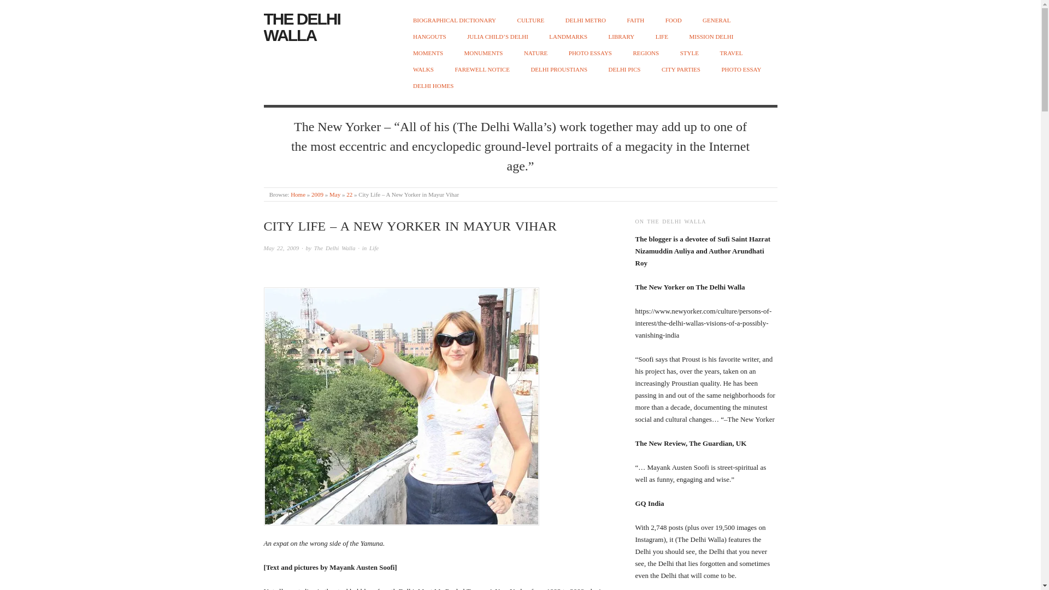 The width and height of the screenshot is (1049, 590). What do you see at coordinates (559, 69) in the screenshot?
I see `DELHI PROUSTIANS` at bounding box center [559, 69].